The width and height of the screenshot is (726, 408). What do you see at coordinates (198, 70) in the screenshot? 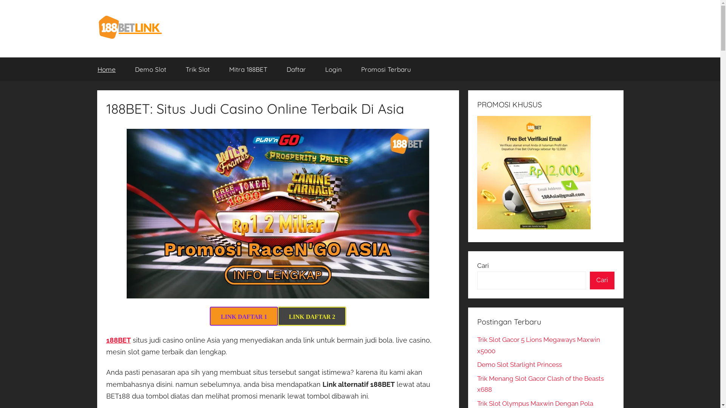
I see `Trik Slot` at bounding box center [198, 70].